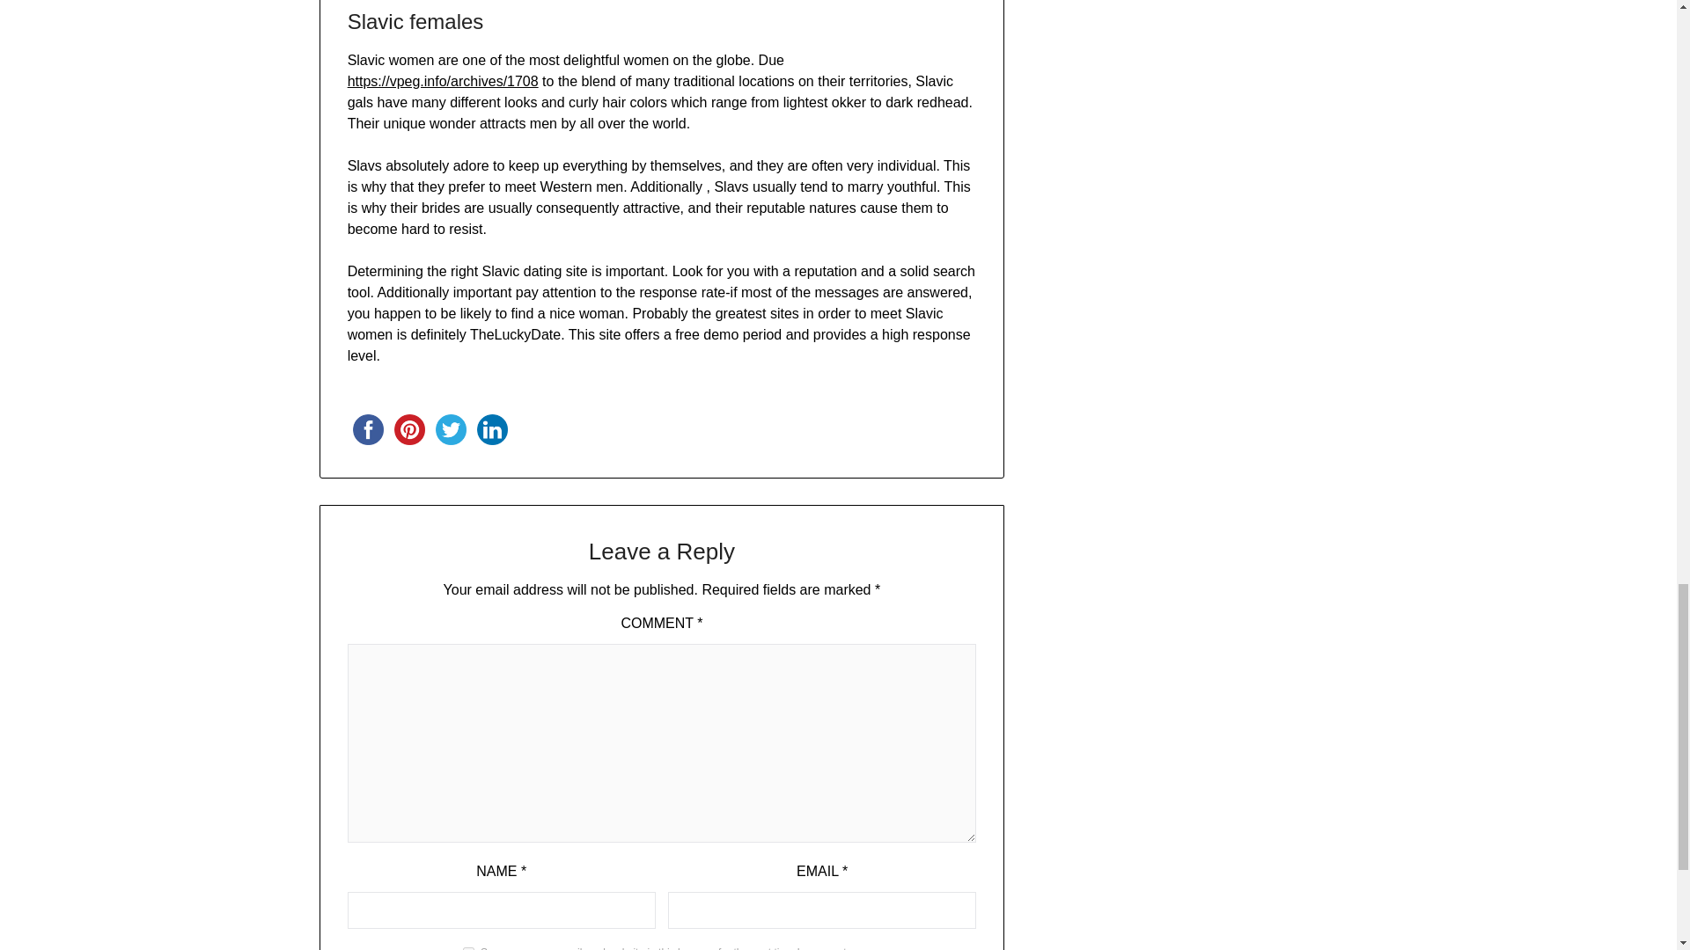 This screenshot has height=950, width=1690. I want to click on Facebook, so click(368, 429).